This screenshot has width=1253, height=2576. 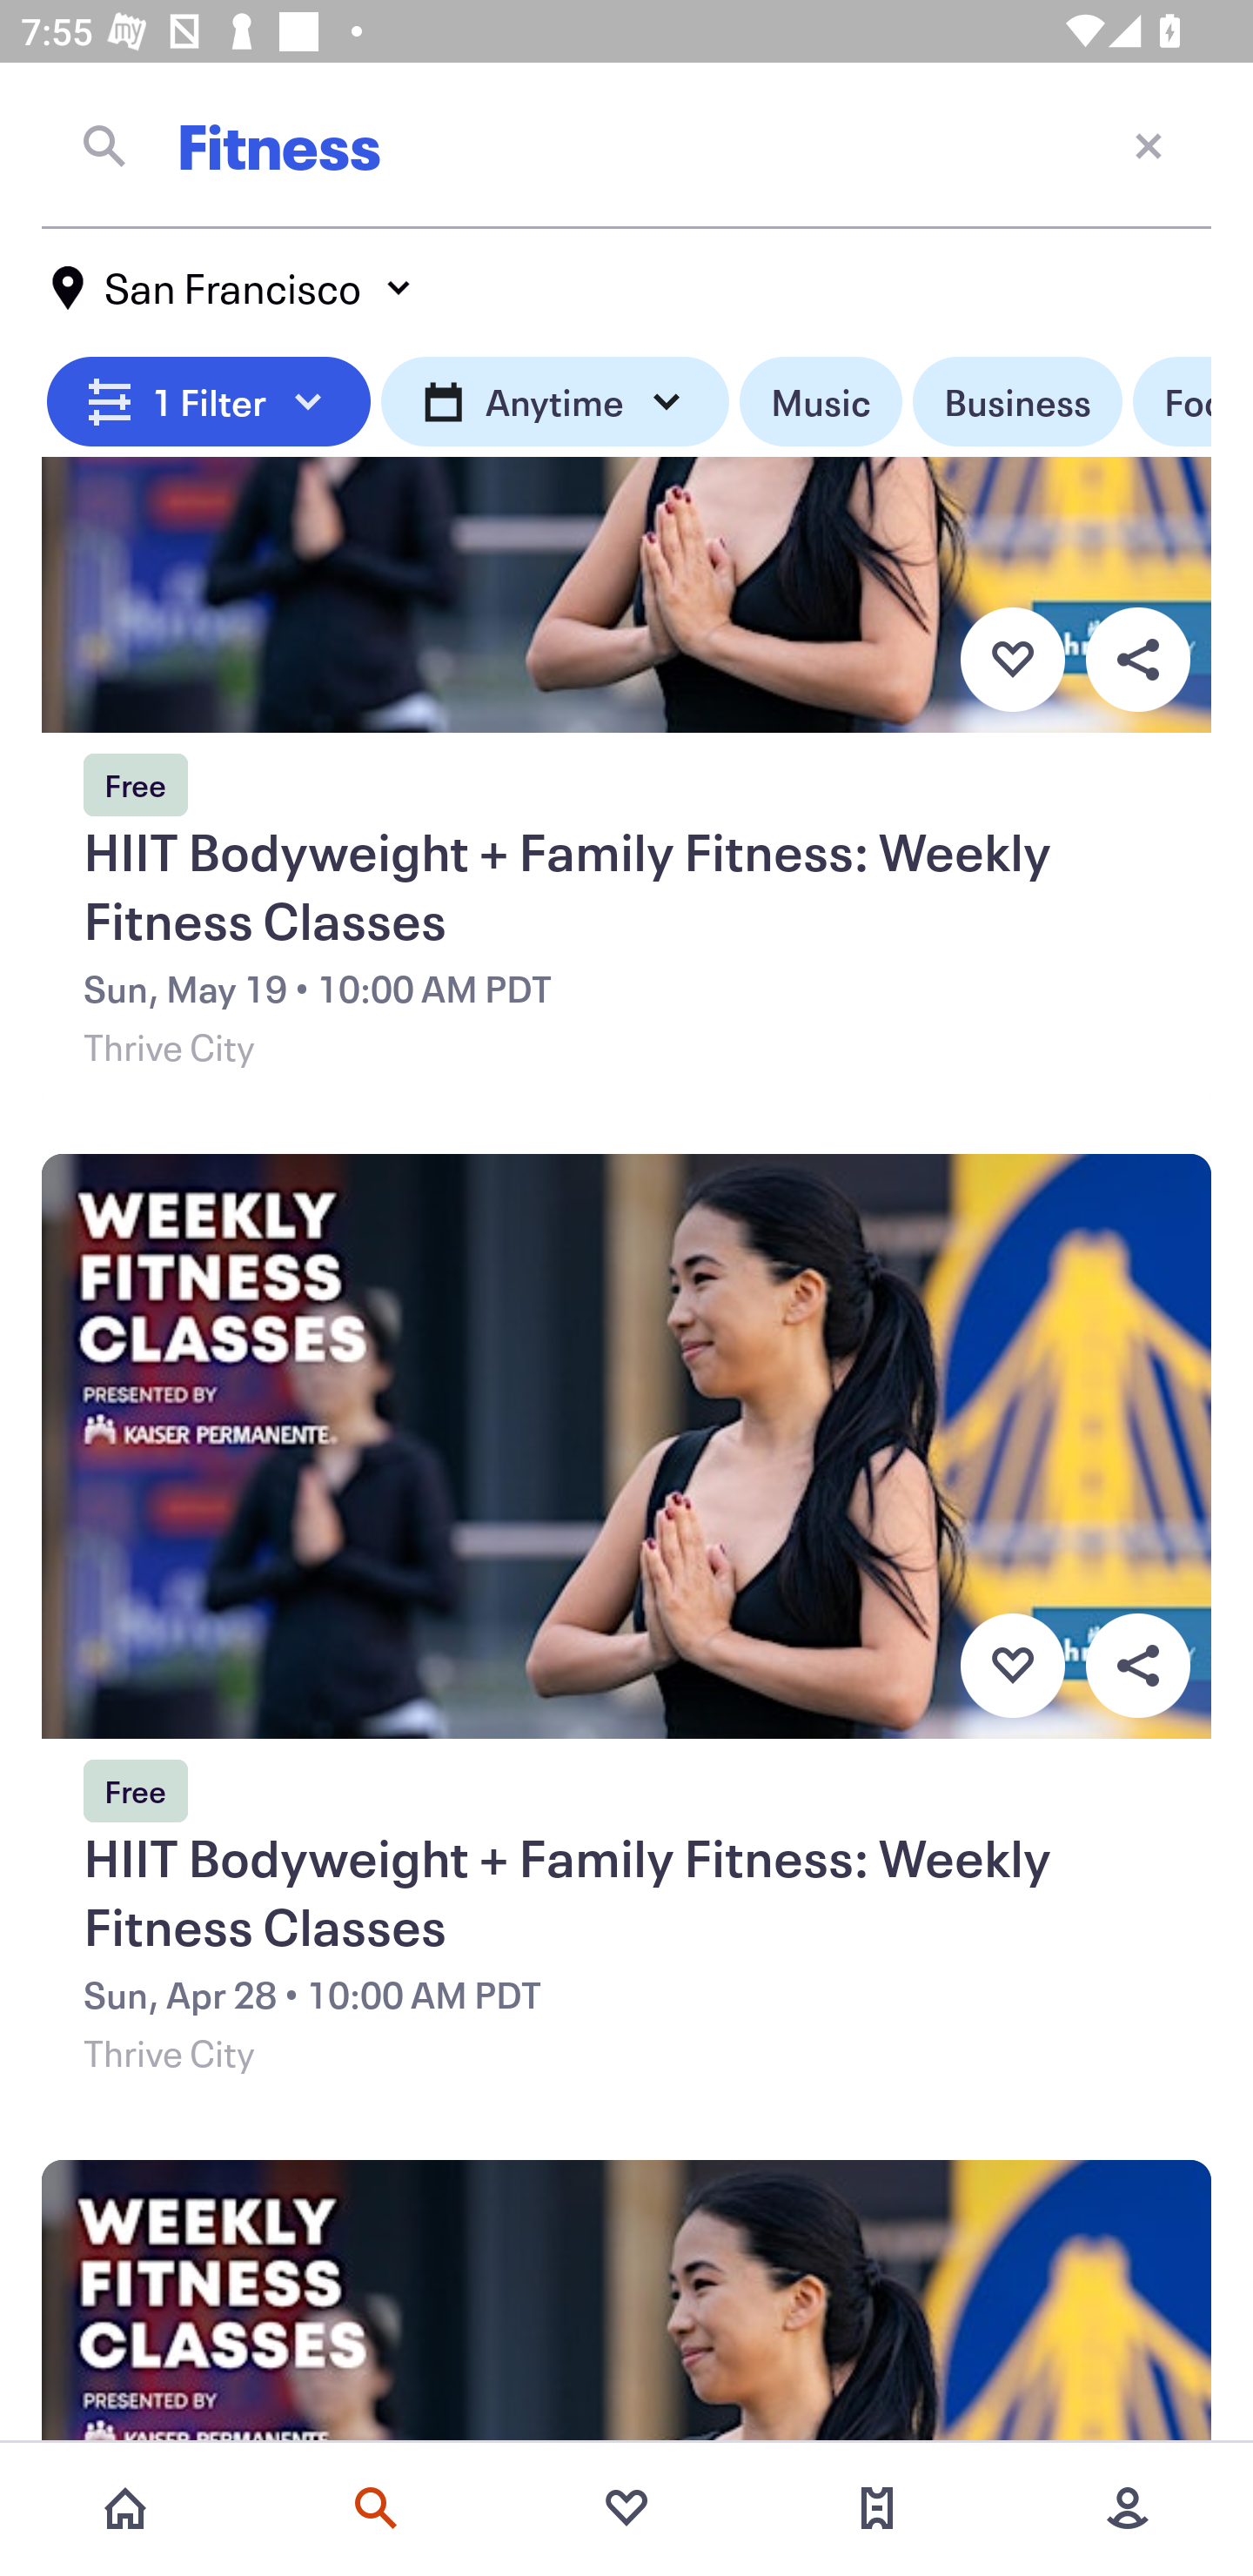 I want to click on Event's image, so click(x=626, y=2304).